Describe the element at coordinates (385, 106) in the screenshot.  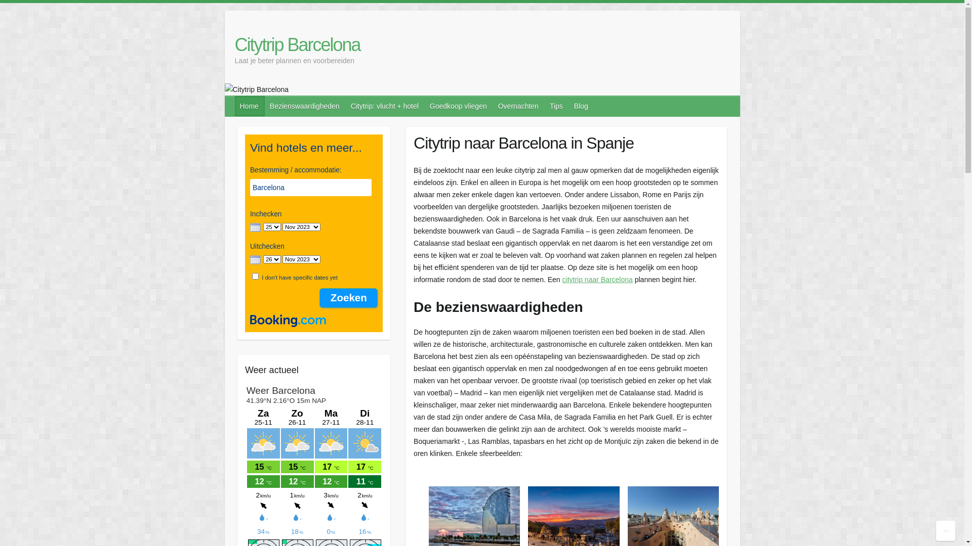
I see `Citytrip: vlucht + hotel` at that location.